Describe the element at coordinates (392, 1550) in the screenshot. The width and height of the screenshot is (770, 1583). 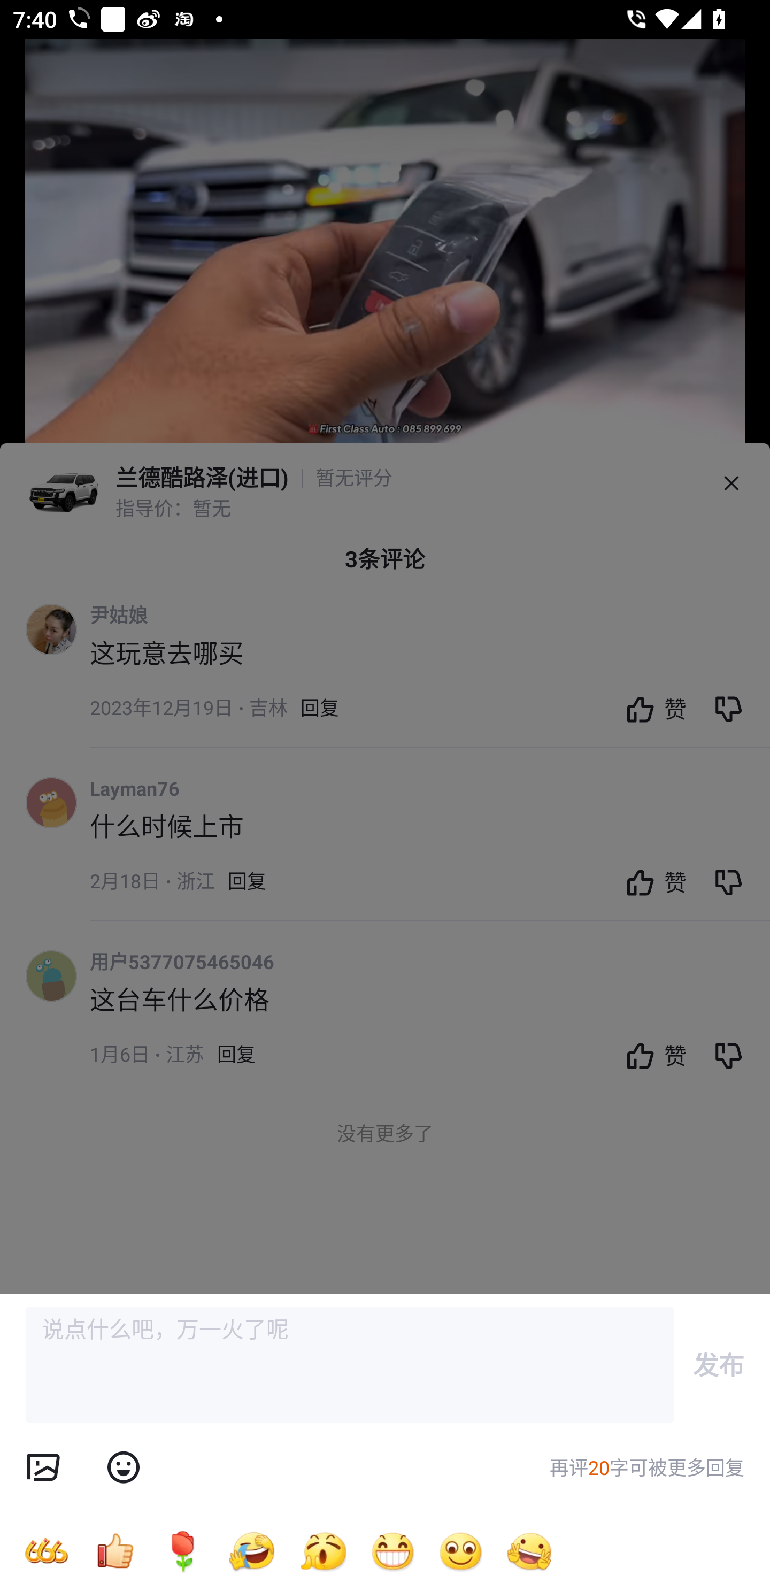
I see `[呲牙]` at that location.